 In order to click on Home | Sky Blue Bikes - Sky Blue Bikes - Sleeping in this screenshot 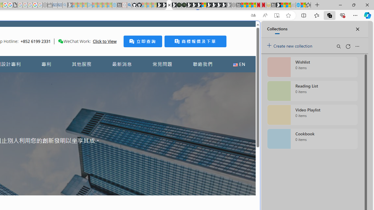, I will do `click(115, 5)`.